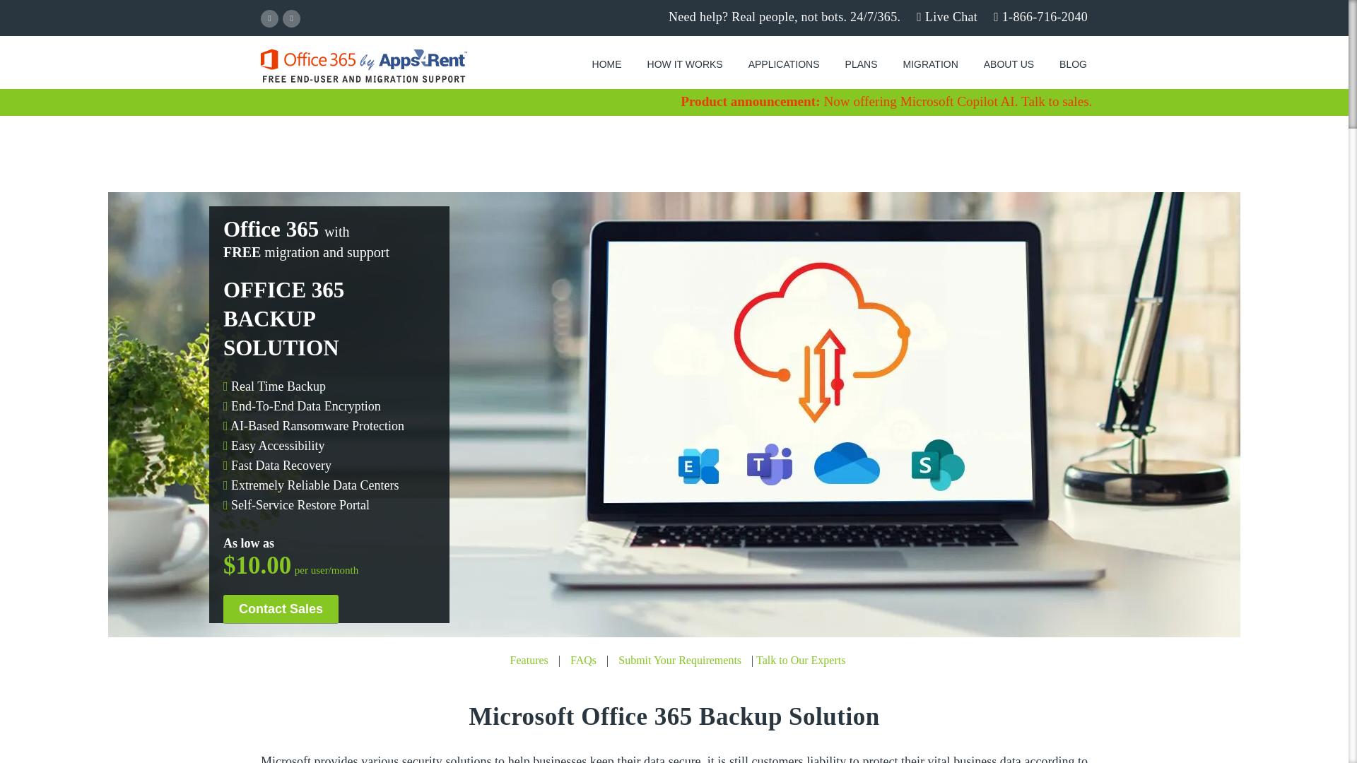 The height and width of the screenshot is (763, 1357). What do you see at coordinates (685, 64) in the screenshot?
I see `HOW IT WORKS` at bounding box center [685, 64].